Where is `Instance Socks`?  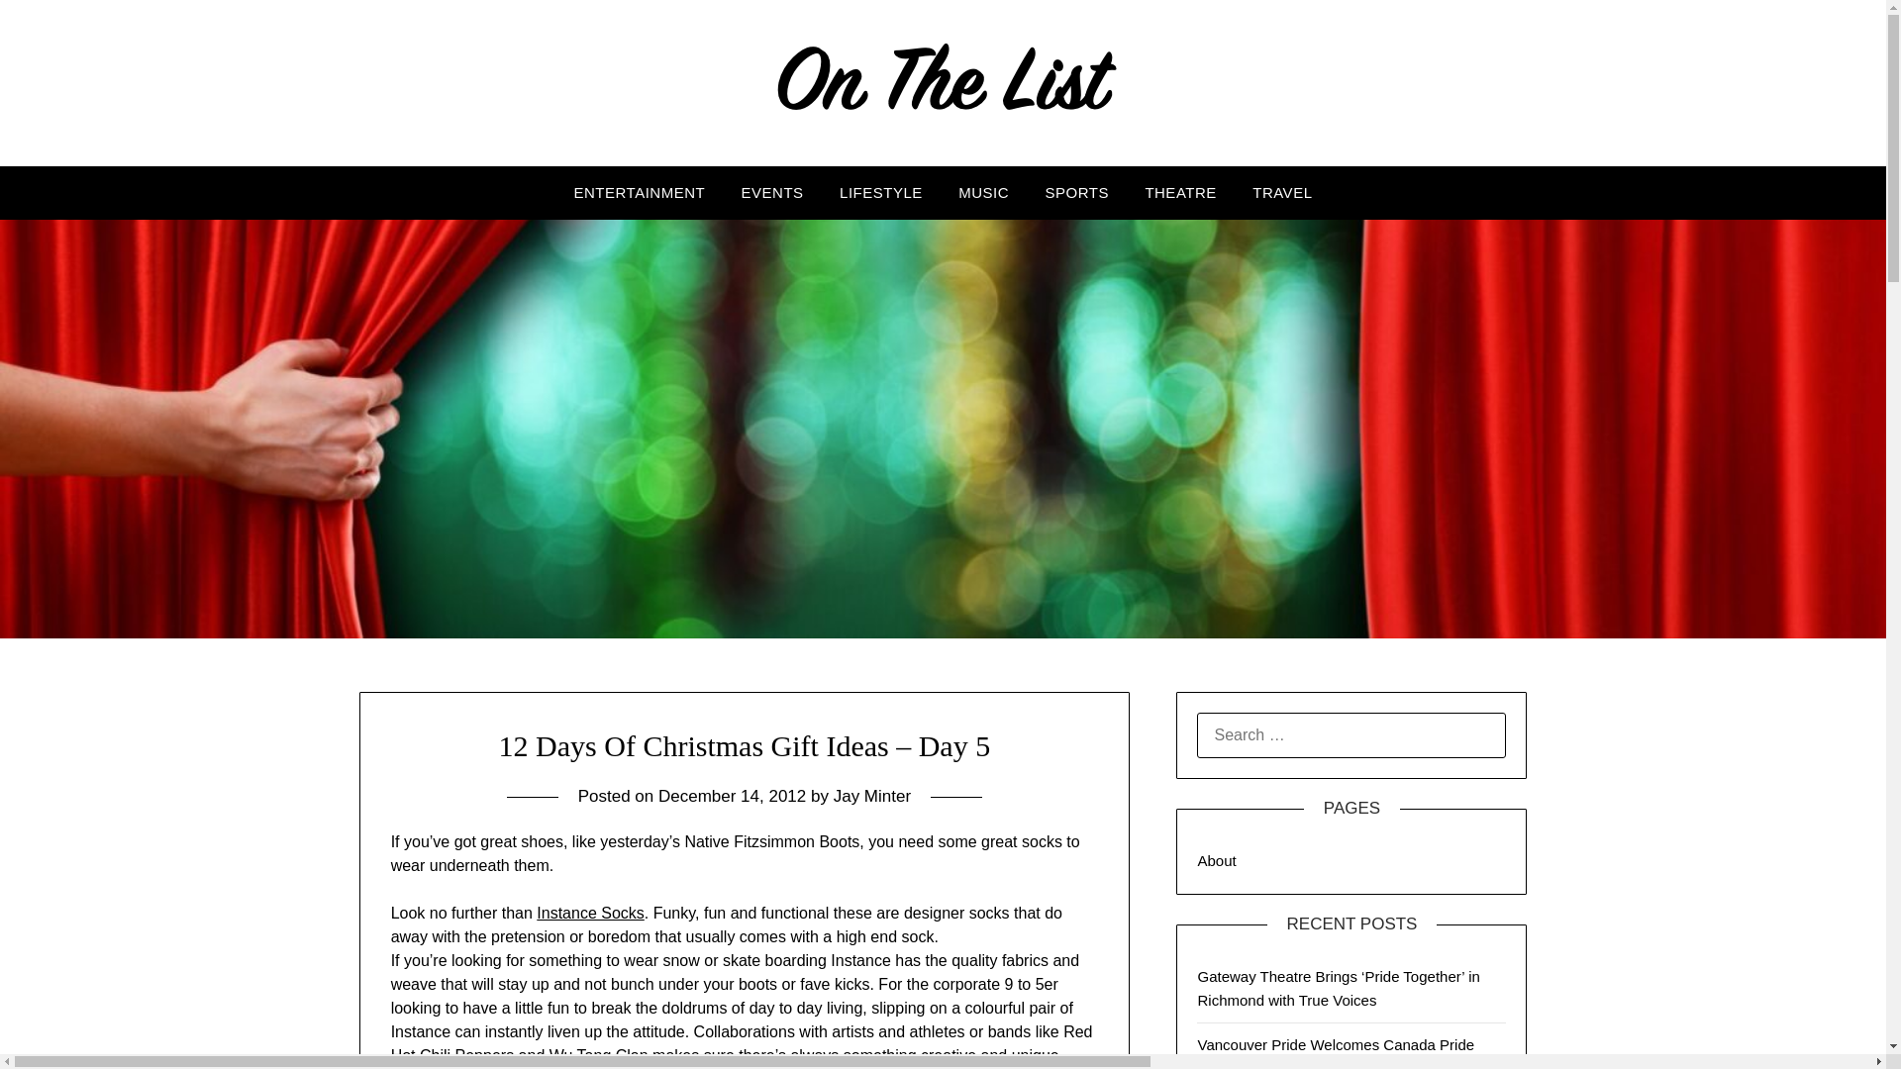
Instance Socks is located at coordinates (590, 913).